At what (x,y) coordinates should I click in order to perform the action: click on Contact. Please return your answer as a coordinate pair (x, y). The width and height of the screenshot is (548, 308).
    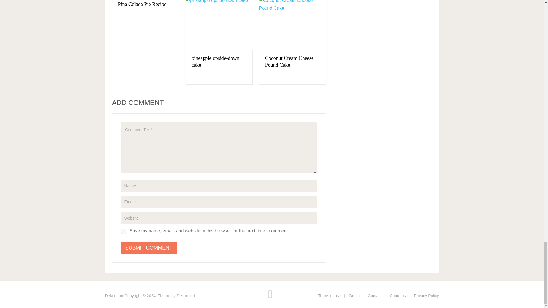
    Looking at the image, I should click on (374, 296).